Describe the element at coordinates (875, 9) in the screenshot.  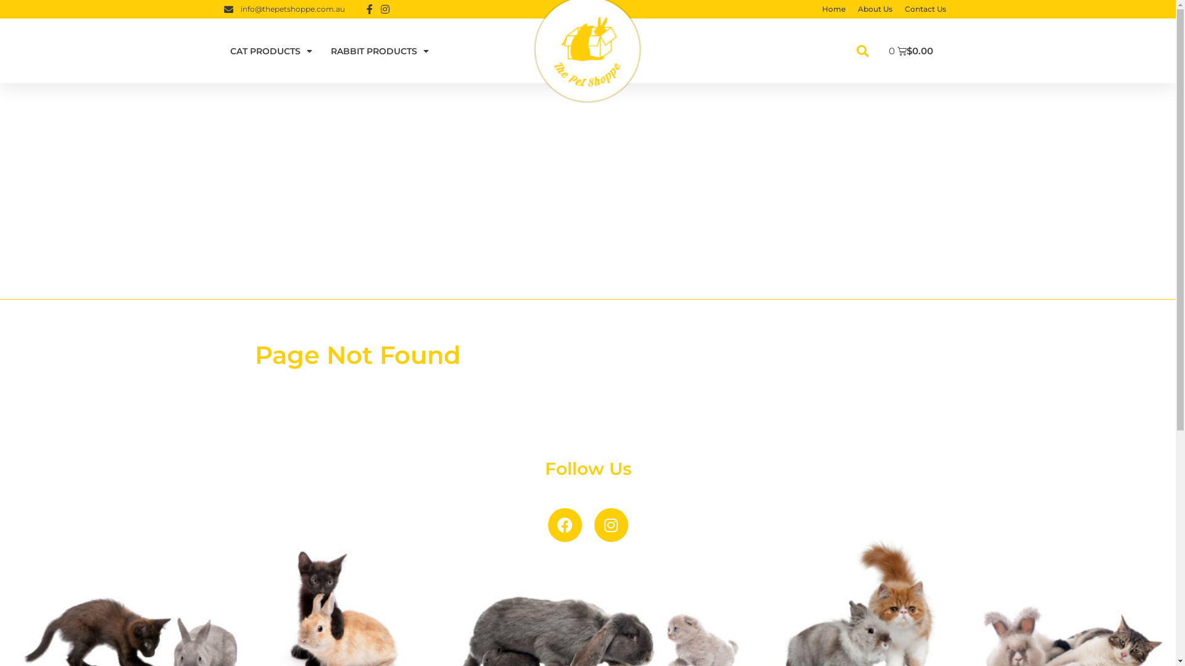
I see `About Us` at that location.